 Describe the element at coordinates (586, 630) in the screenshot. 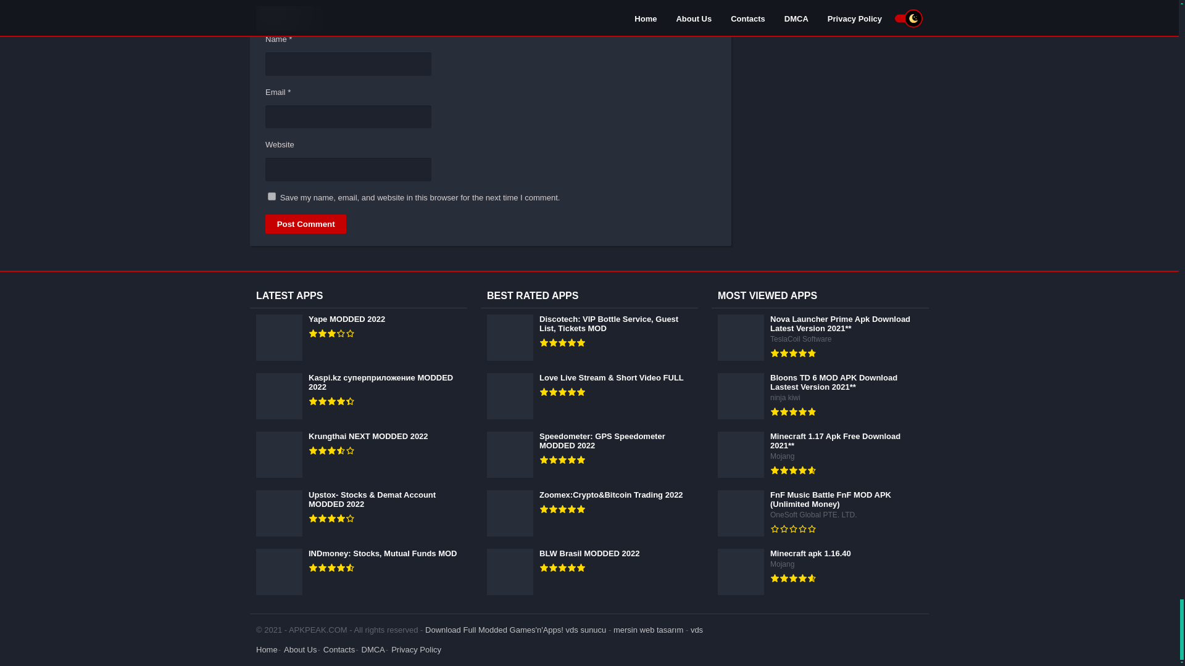

I see `vds sunucu` at that location.